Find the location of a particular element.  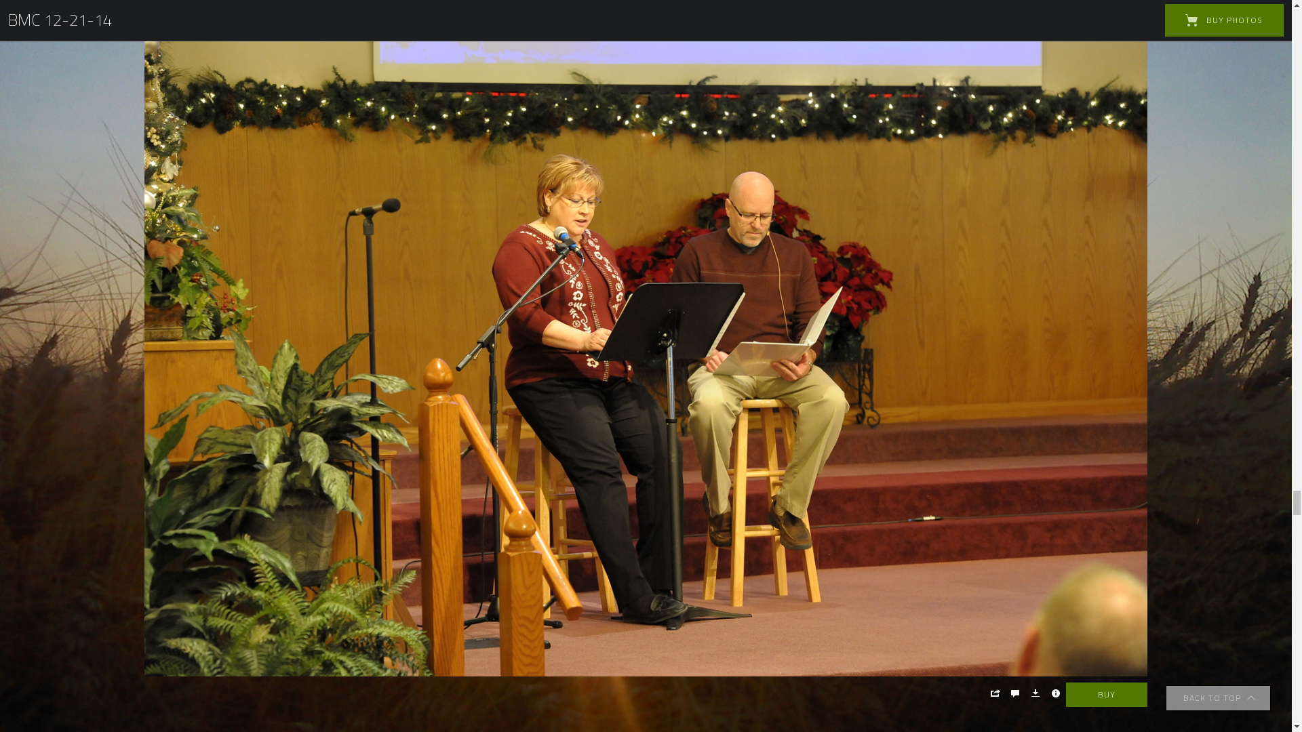

SmugMug is located at coordinates (53, 20).